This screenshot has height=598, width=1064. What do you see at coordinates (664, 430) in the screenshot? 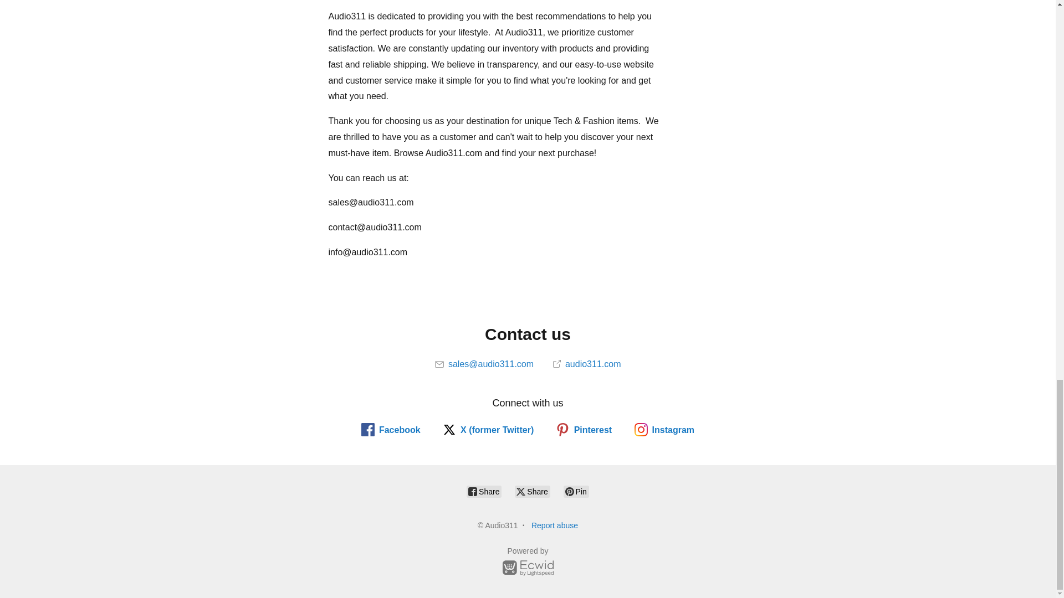
I see `Instagram` at bounding box center [664, 430].